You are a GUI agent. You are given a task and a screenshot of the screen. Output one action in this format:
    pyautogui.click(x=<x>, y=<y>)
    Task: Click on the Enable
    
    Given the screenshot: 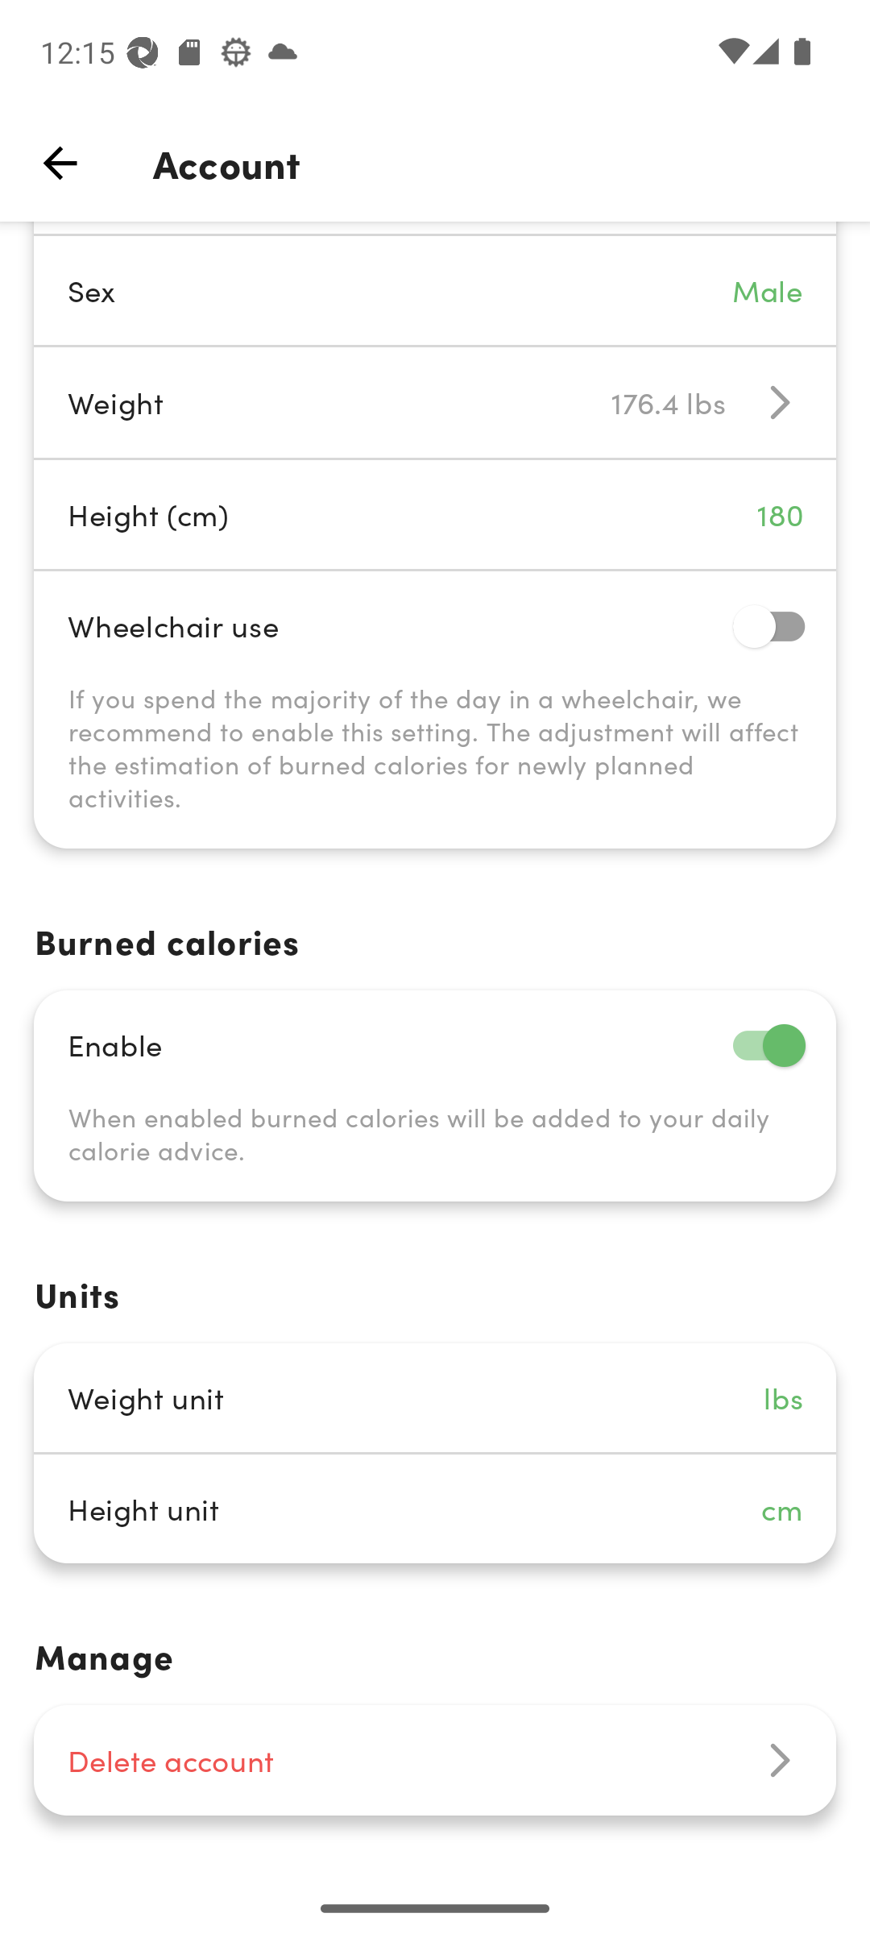 What is the action you would take?
    pyautogui.click(x=435, y=1044)
    